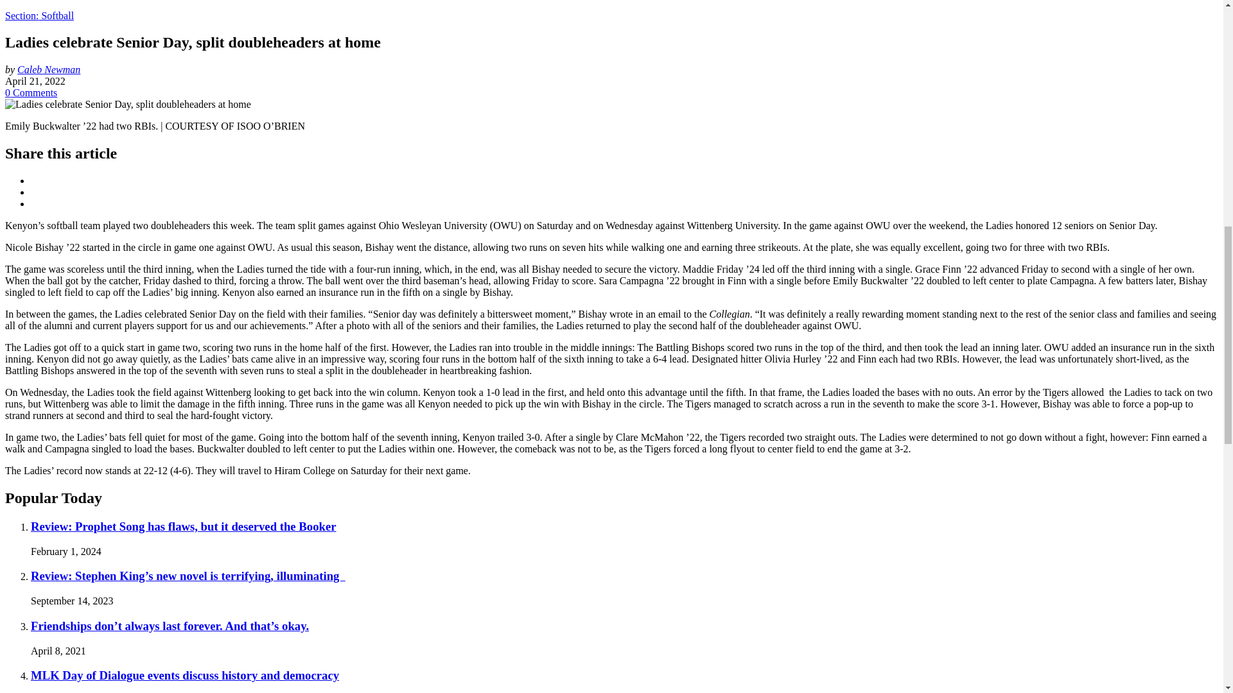 The height and width of the screenshot is (693, 1233). What do you see at coordinates (185, 675) in the screenshot?
I see `MLK Day of Dialogue events discuss history and democracy` at bounding box center [185, 675].